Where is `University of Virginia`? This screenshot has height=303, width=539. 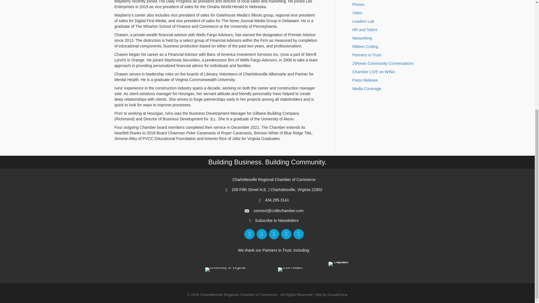 University of Virginia is located at coordinates (225, 269).